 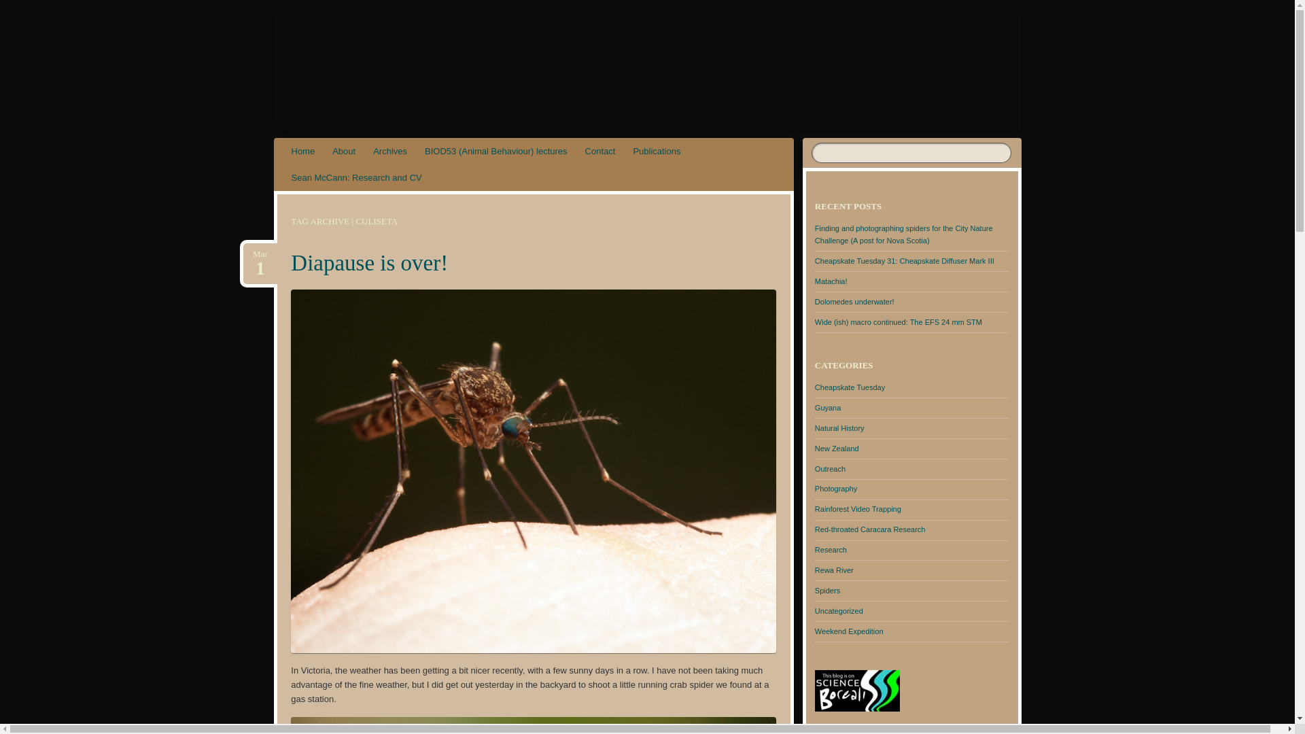 I want to click on New Zealand, so click(x=369, y=263).